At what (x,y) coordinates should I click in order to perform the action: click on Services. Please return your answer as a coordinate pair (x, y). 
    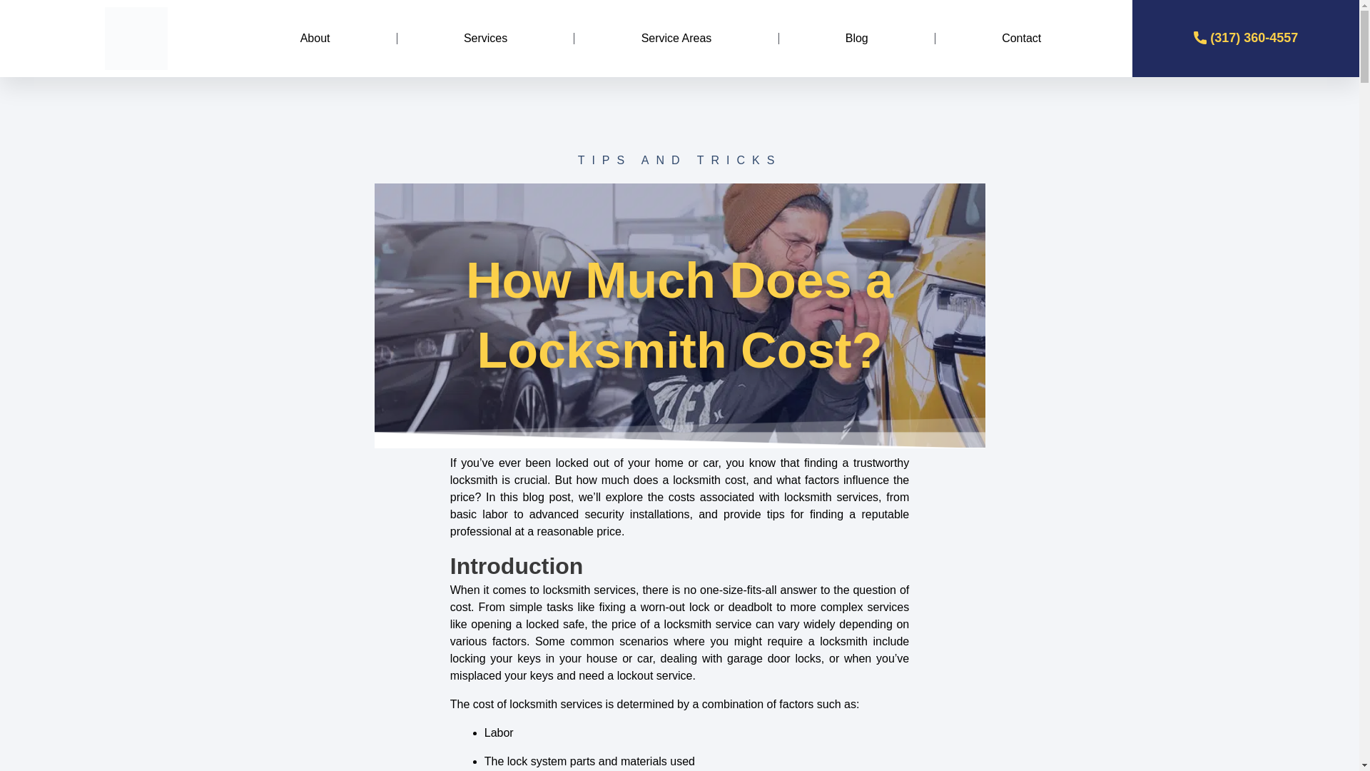
    Looking at the image, I should click on (485, 39).